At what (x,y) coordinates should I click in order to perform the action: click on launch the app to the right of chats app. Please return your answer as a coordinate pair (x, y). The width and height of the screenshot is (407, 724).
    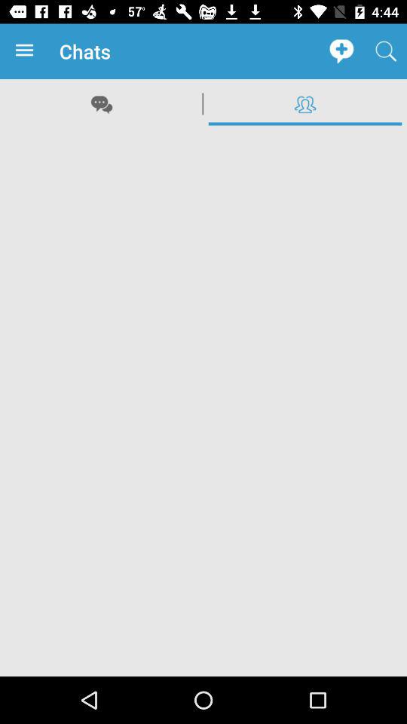
    Looking at the image, I should click on (341, 51).